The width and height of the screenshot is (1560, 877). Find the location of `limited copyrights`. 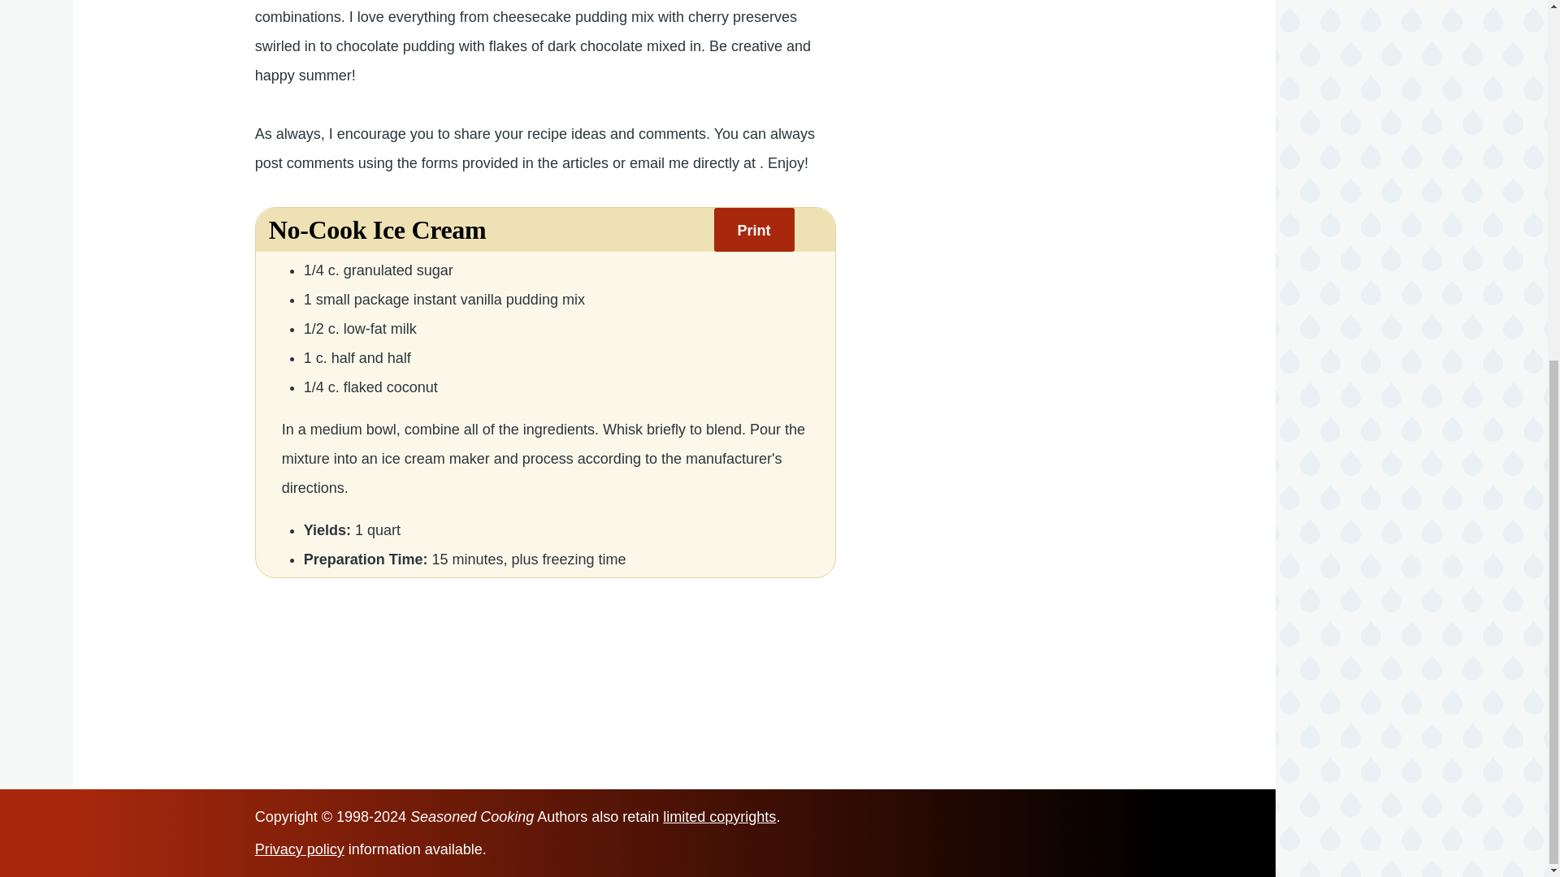

limited copyrights is located at coordinates (719, 817).